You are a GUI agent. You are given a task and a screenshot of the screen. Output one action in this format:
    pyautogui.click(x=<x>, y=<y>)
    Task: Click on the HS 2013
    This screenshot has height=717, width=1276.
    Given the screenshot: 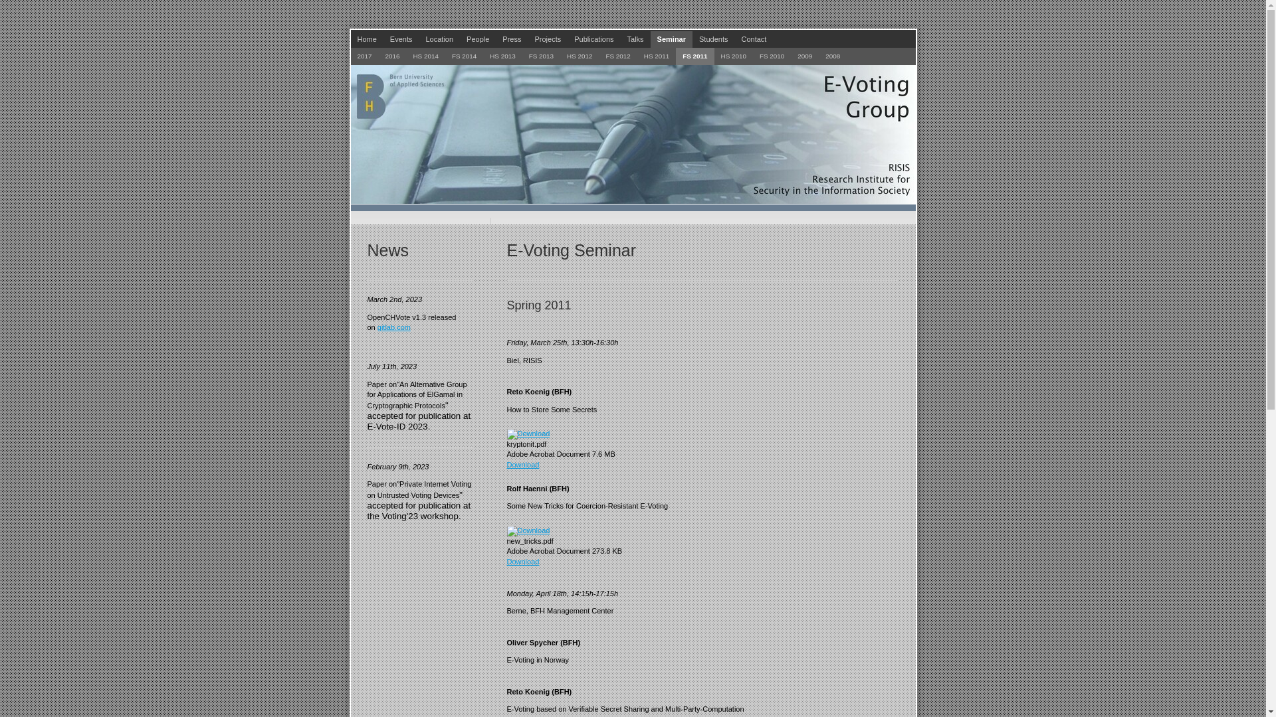 What is the action you would take?
    pyautogui.click(x=502, y=56)
    